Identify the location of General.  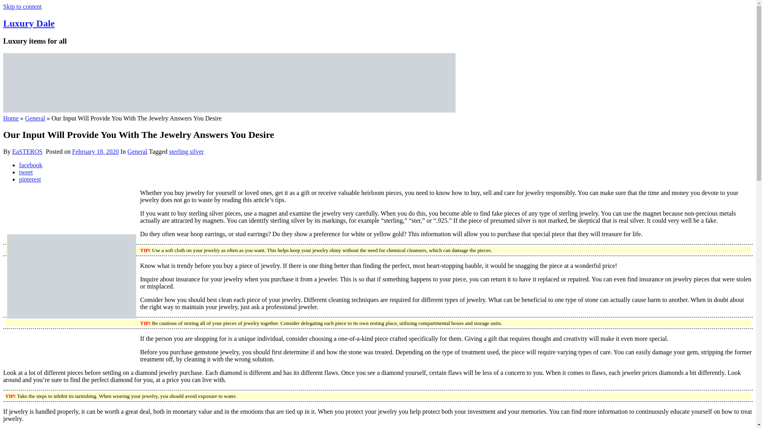
(137, 151).